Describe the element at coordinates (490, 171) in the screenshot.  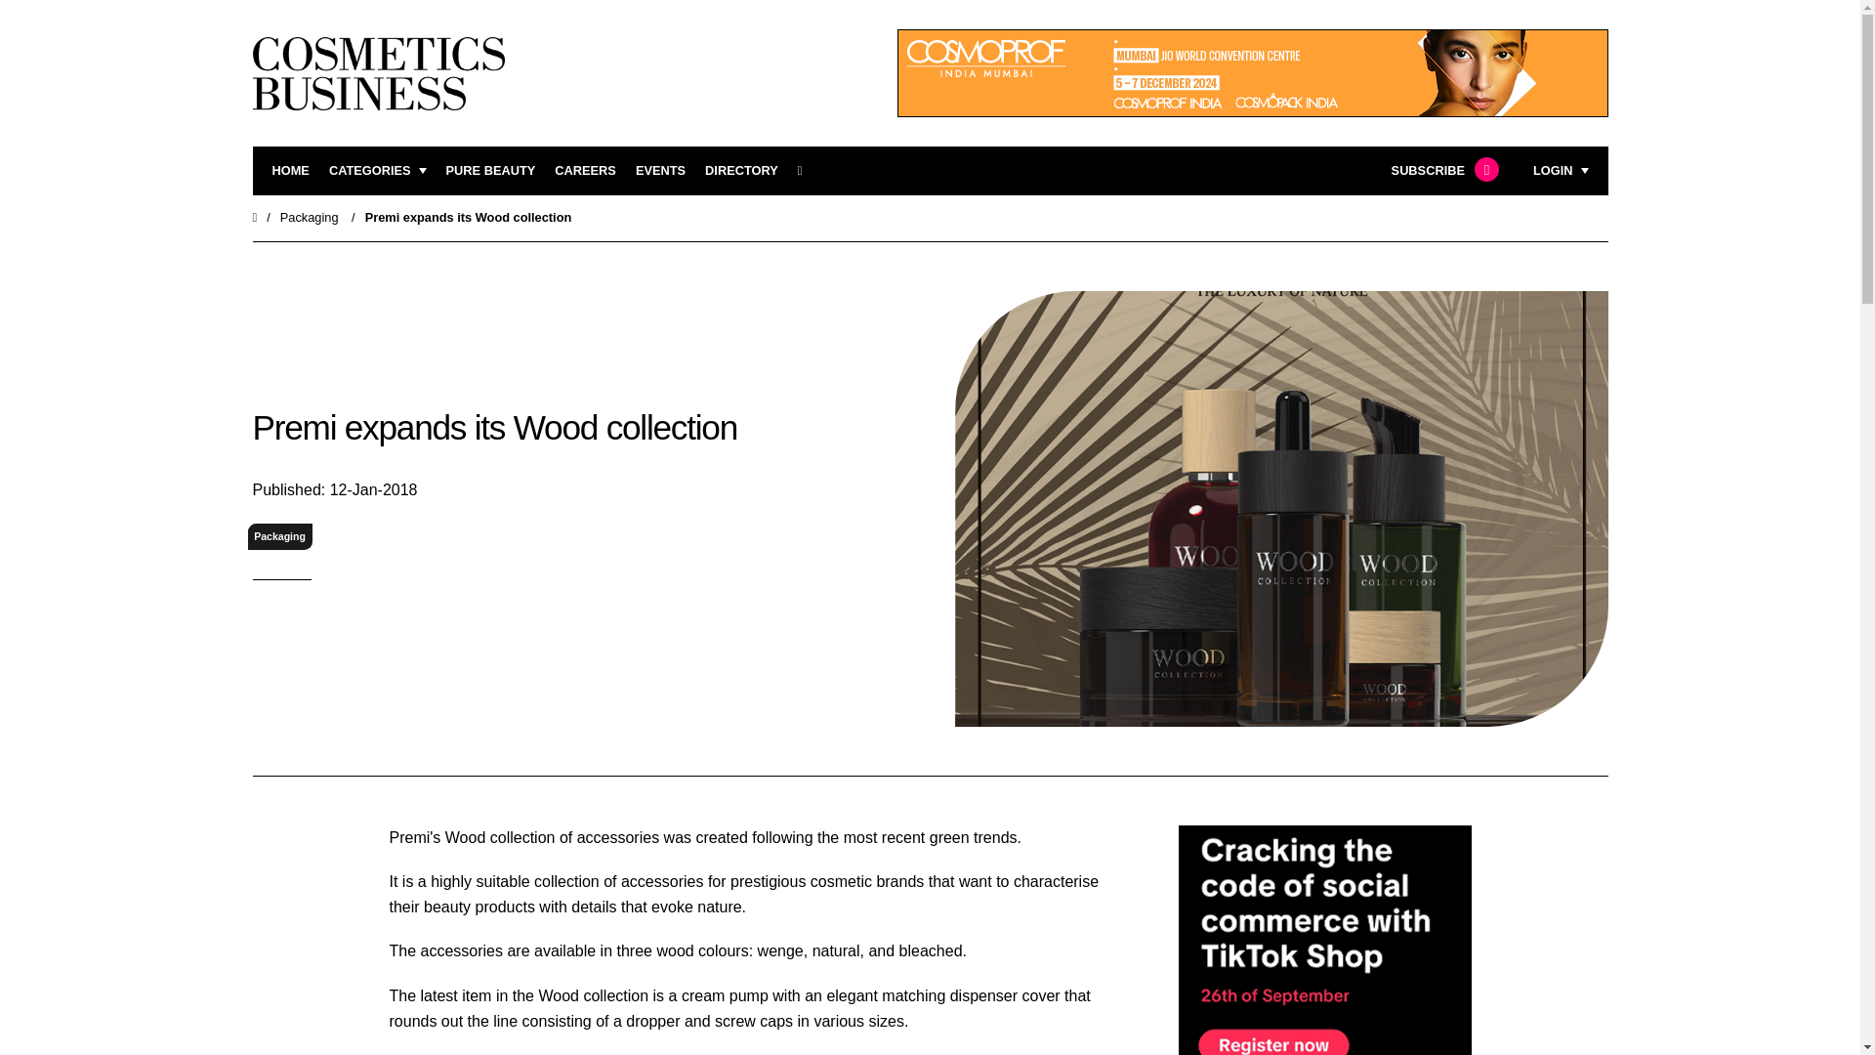
I see `Pure Beauty` at that location.